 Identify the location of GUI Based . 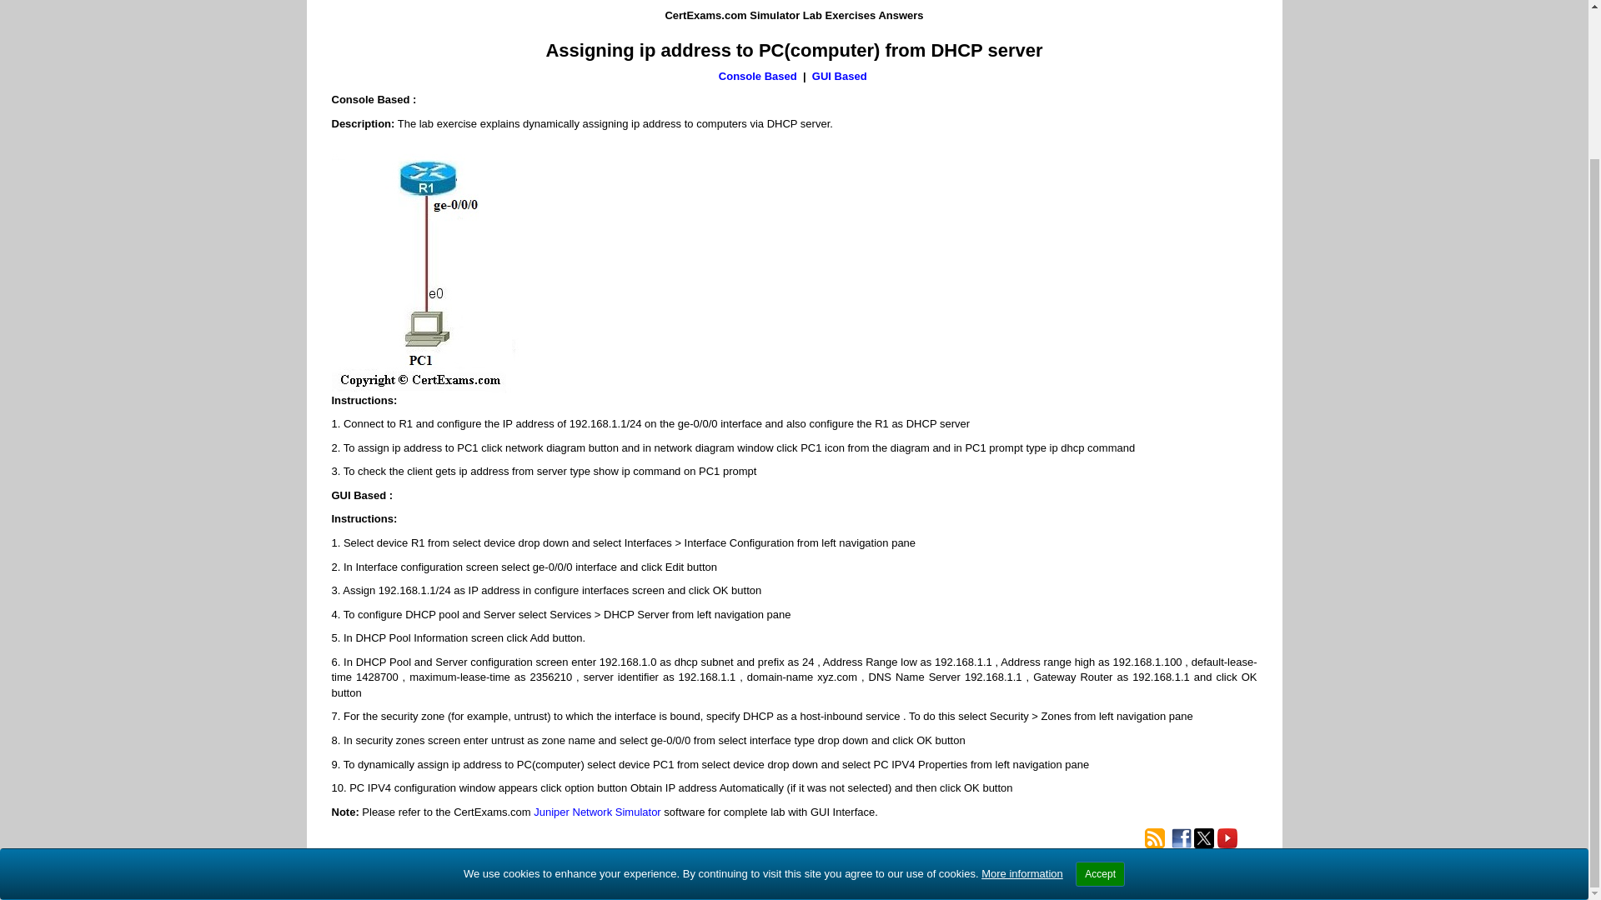
(841, 77).